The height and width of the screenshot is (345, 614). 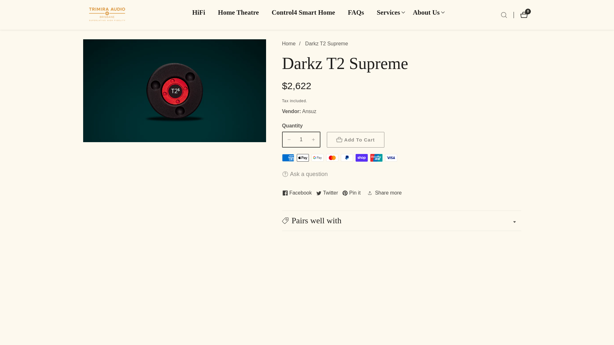 What do you see at coordinates (288, 158) in the screenshot?
I see `PayPal` at bounding box center [288, 158].